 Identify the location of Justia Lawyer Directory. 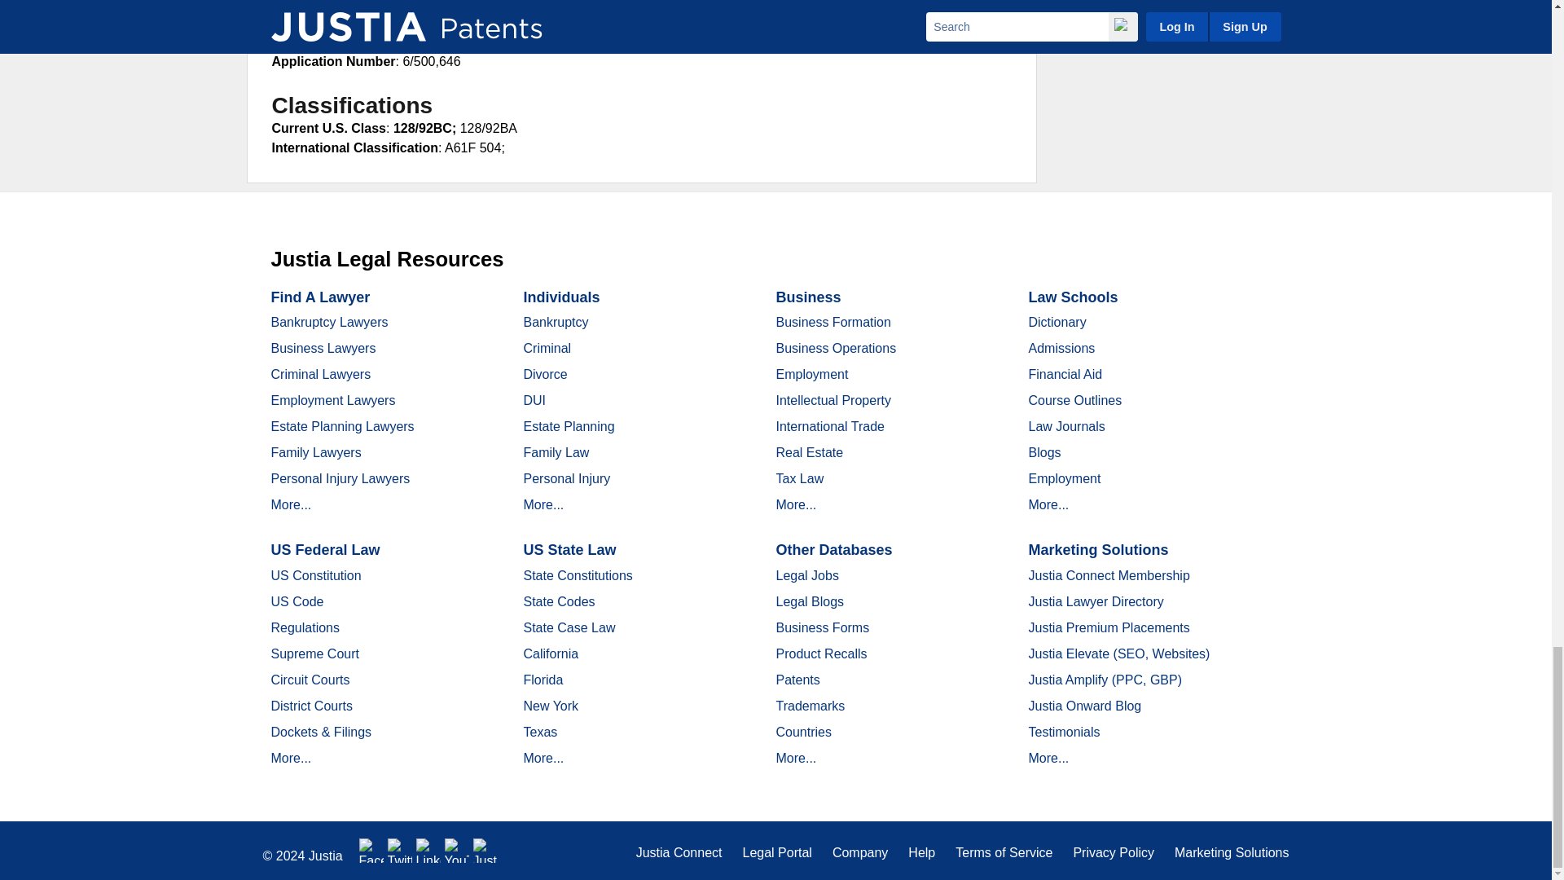
(485, 851).